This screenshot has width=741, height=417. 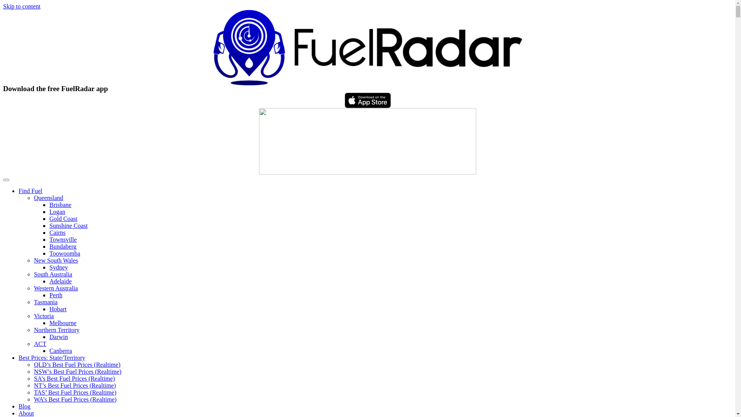 What do you see at coordinates (57, 212) in the screenshot?
I see `Logan` at bounding box center [57, 212].